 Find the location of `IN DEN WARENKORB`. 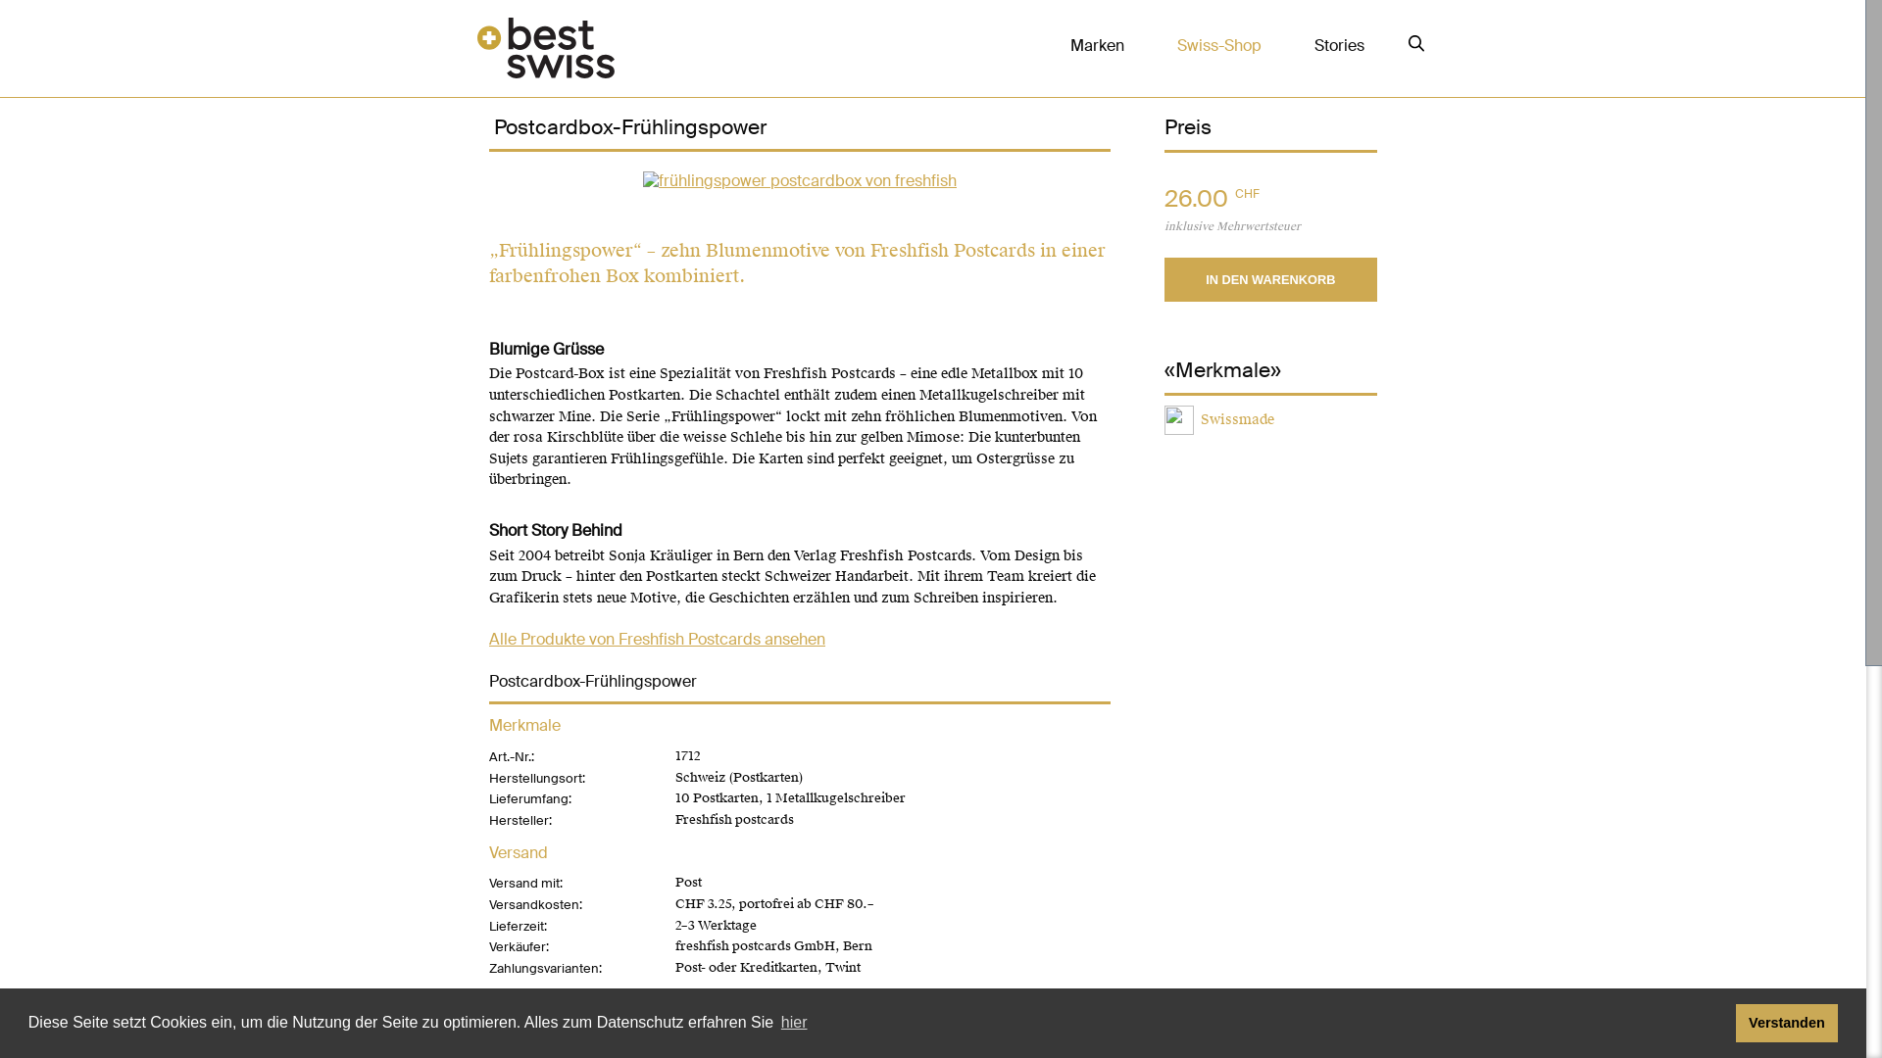

IN DEN WARENKORB is located at coordinates (1270, 280).